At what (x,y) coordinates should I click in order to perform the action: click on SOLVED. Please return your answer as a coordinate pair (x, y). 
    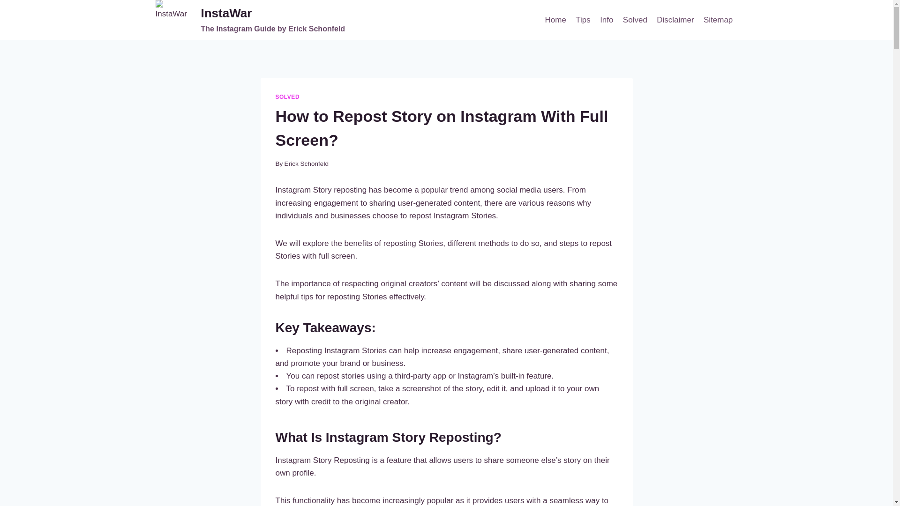
    Looking at the image, I should click on (287, 97).